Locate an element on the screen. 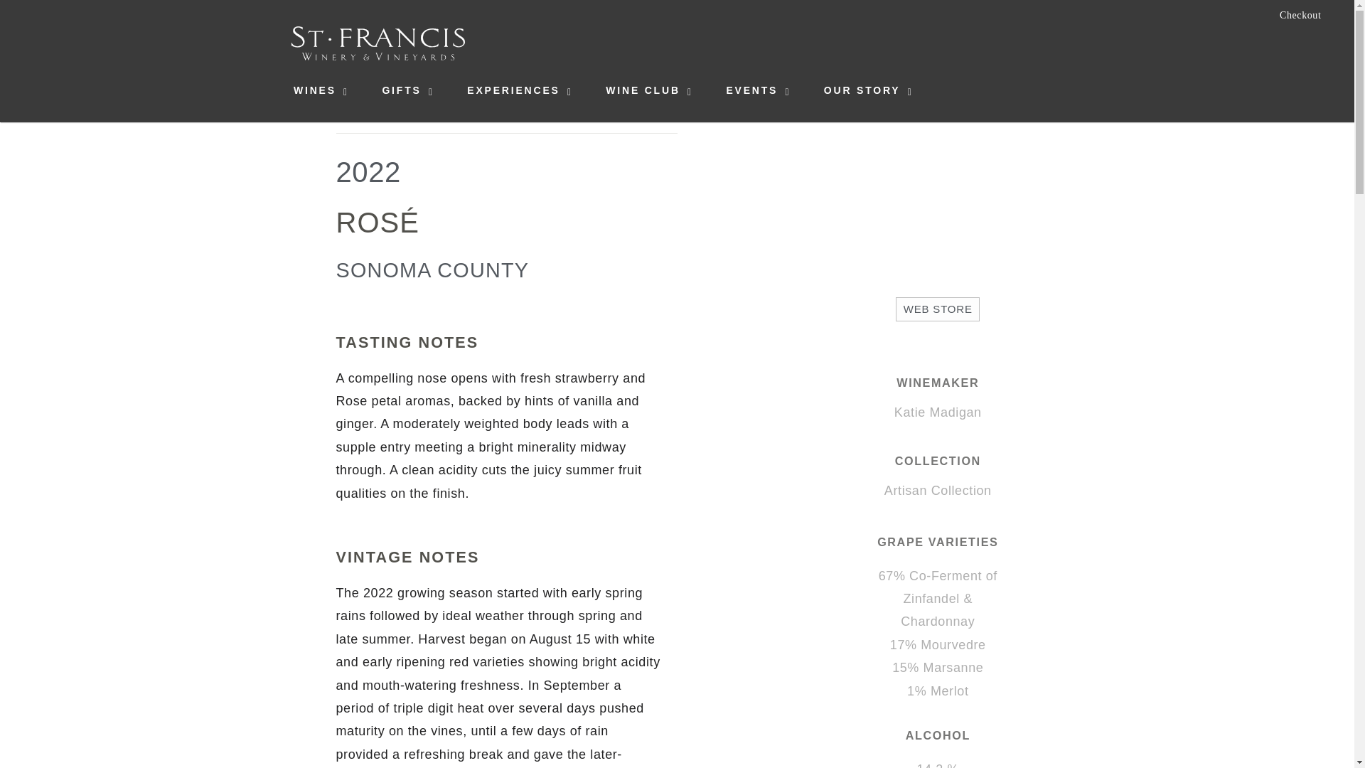 The width and height of the screenshot is (1365, 768). GIFTS is located at coordinates (401, 90).